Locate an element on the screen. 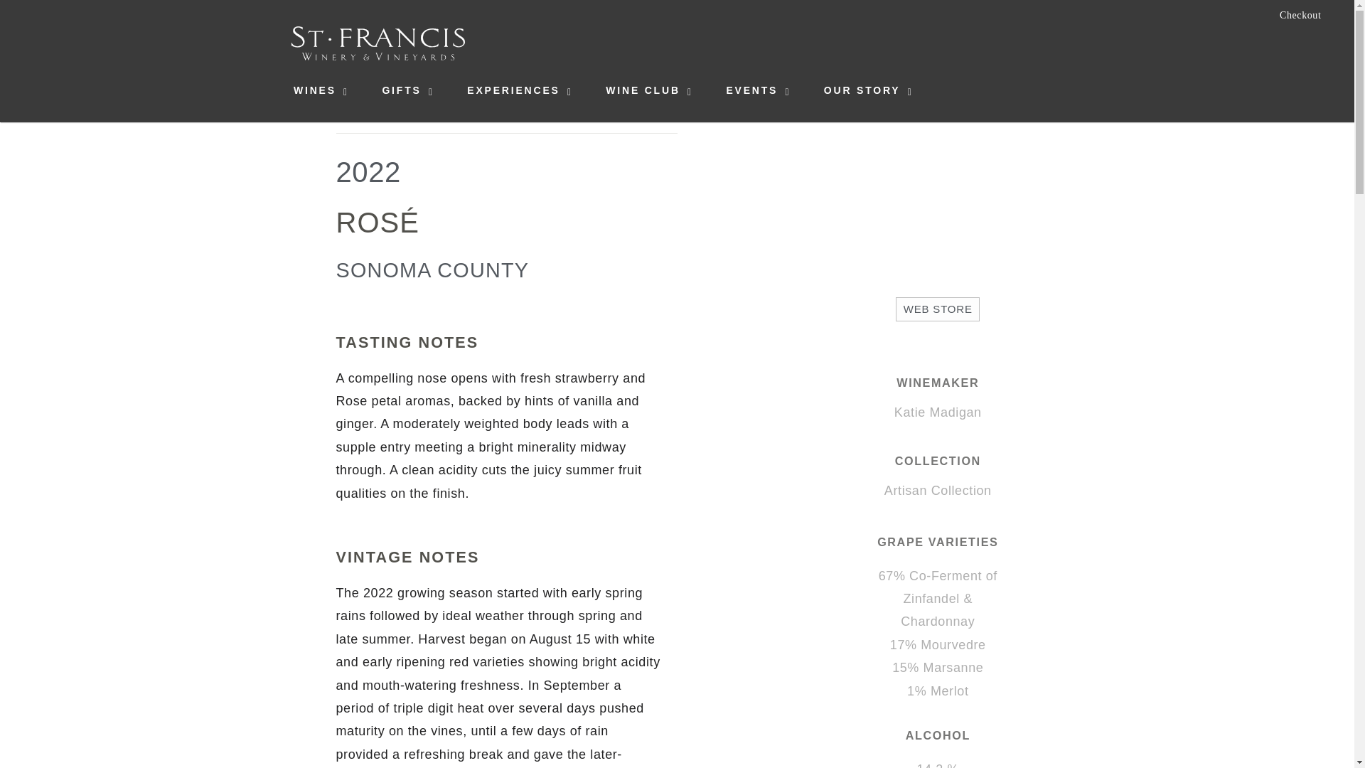 The width and height of the screenshot is (1365, 768). GIFTS is located at coordinates (401, 90).